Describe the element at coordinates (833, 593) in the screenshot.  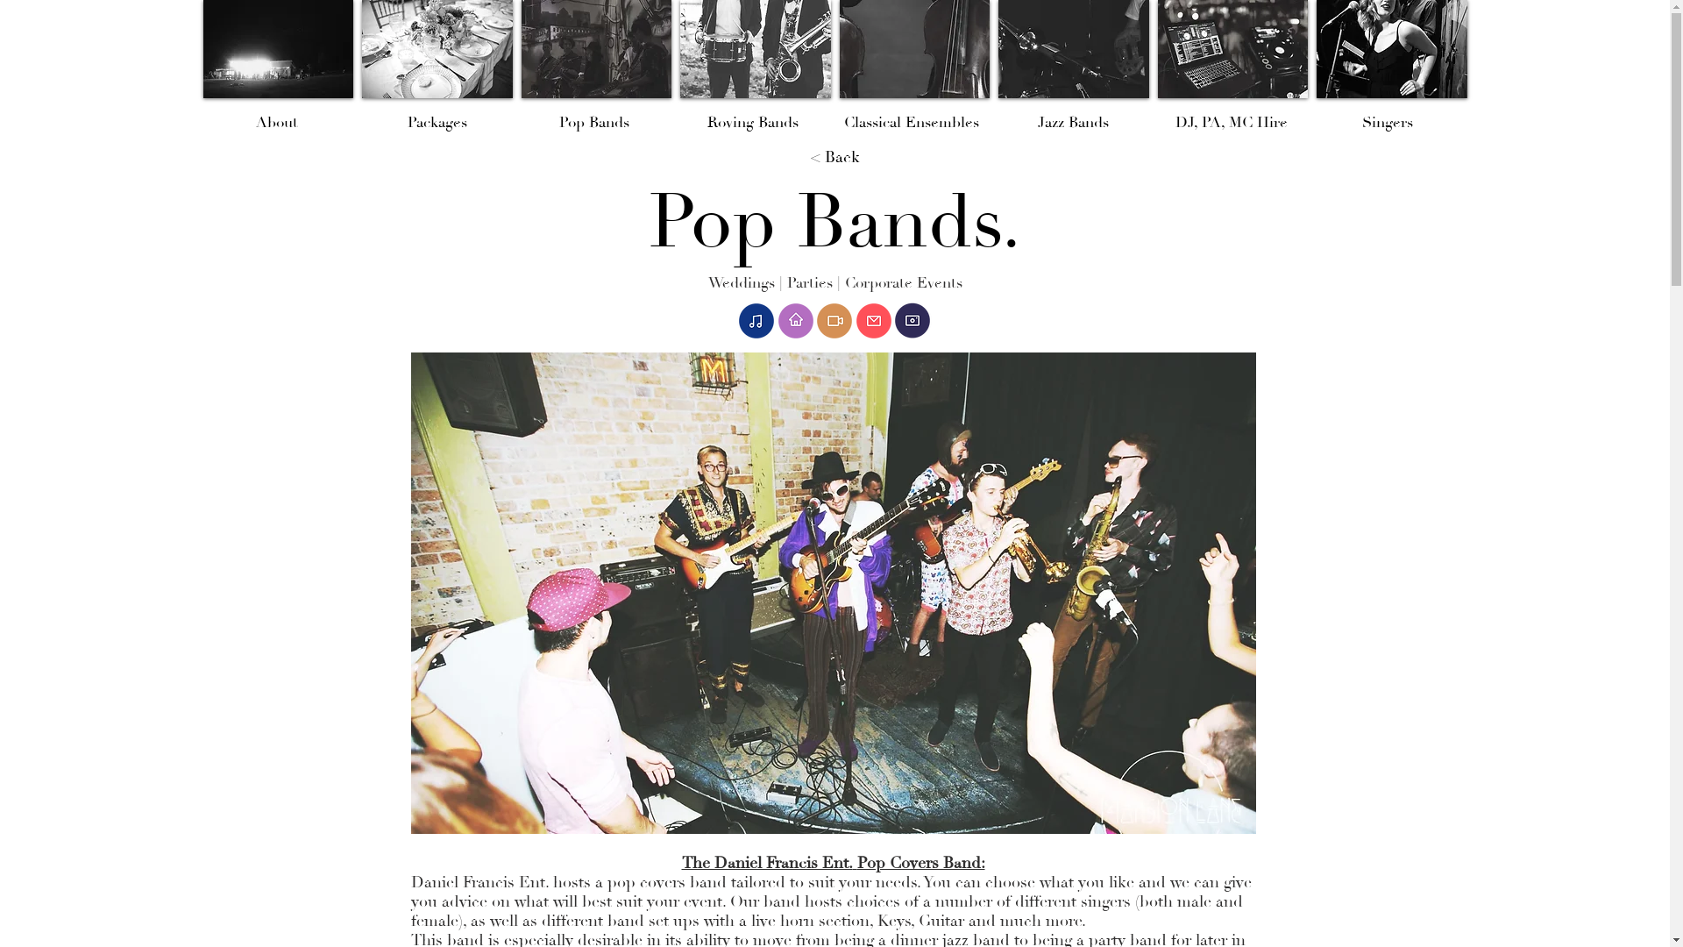
I see `About.jpg` at that location.